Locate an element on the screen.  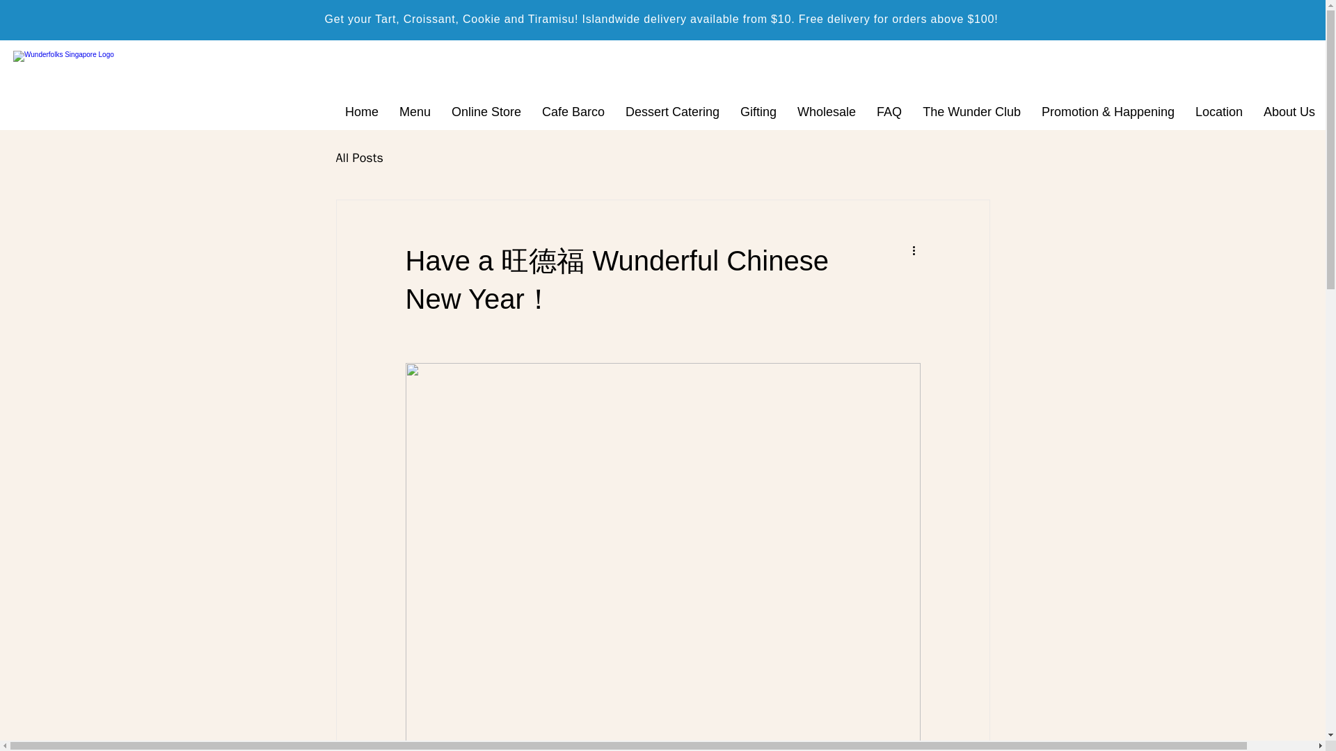
Wholesale is located at coordinates (826, 111).